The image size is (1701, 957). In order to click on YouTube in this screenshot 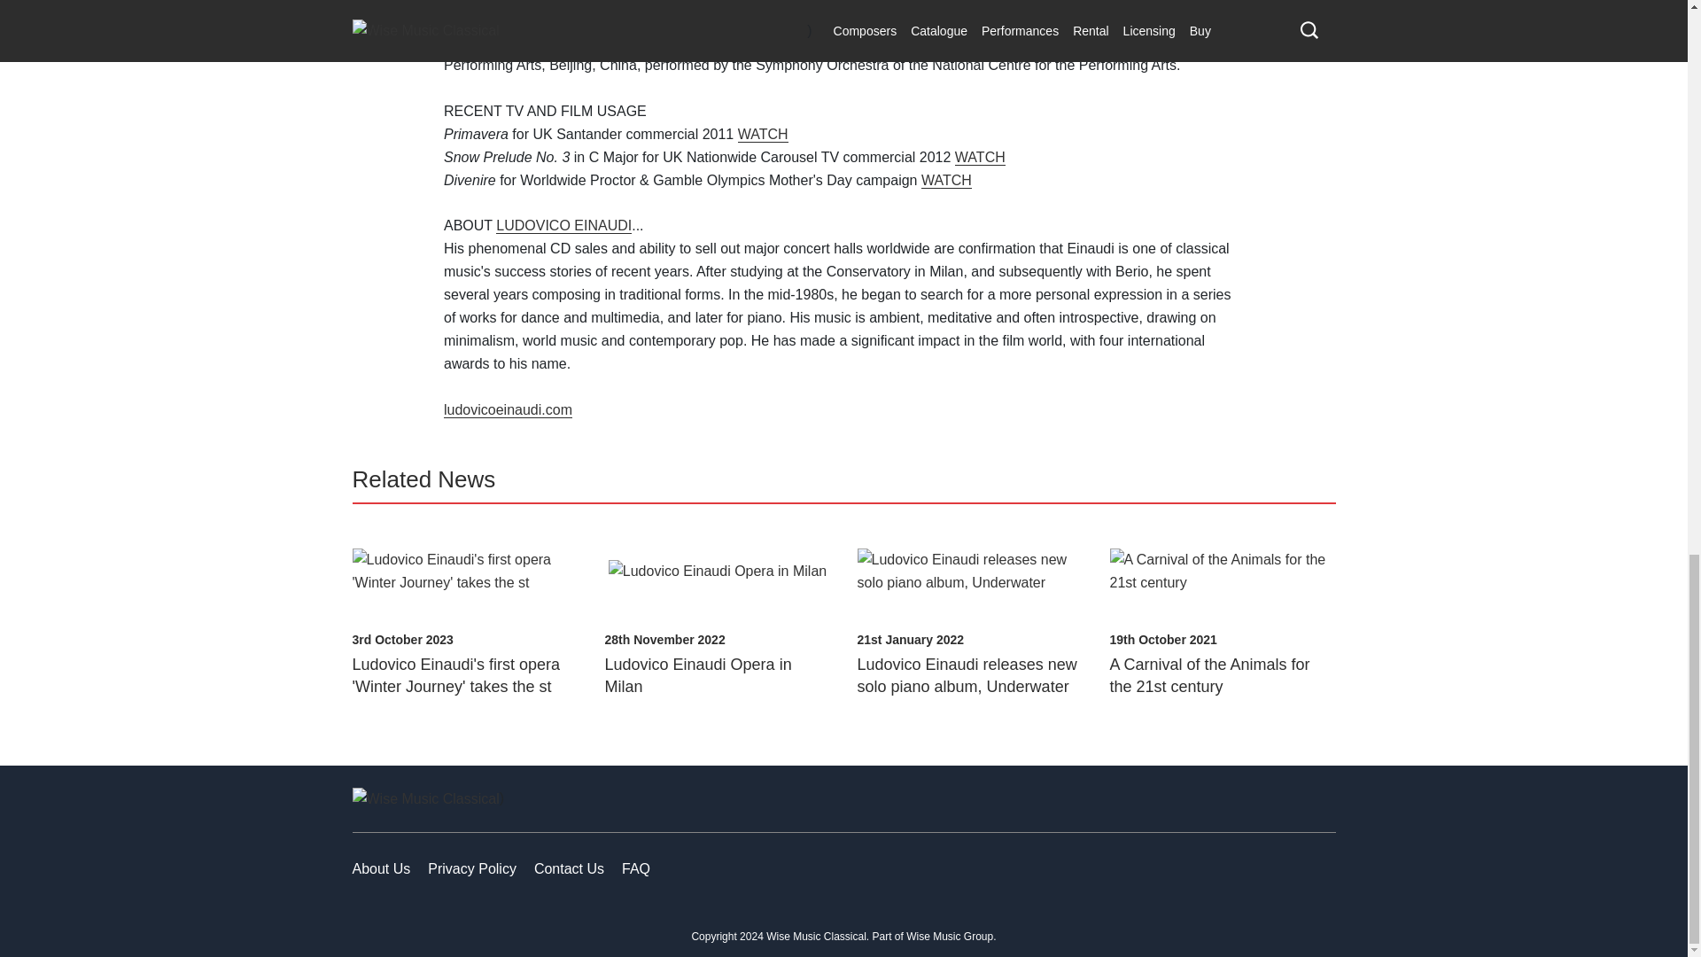, I will do `click(1315, 868)`.